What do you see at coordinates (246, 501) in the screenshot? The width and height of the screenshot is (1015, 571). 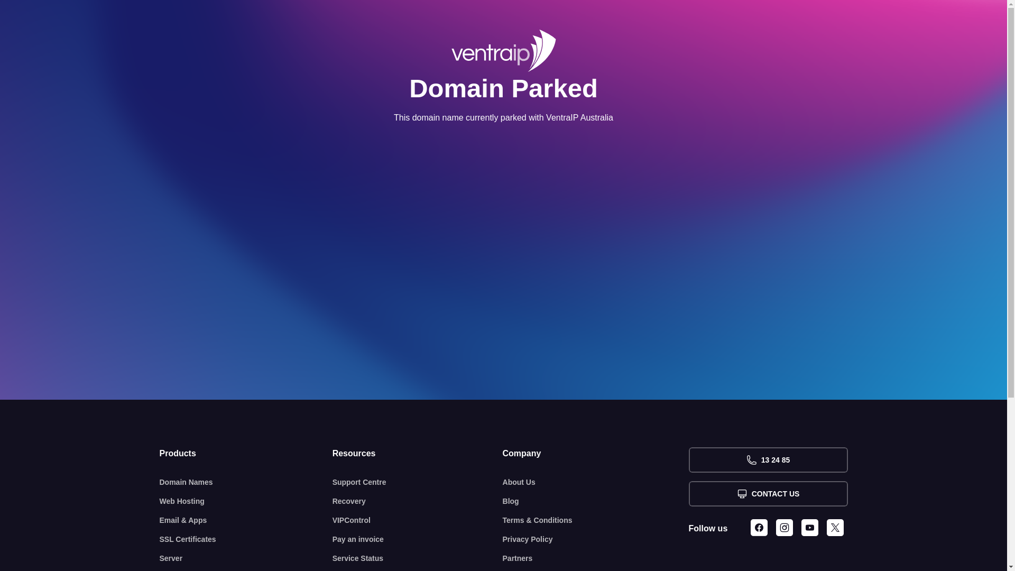 I see `Web Hosting` at bounding box center [246, 501].